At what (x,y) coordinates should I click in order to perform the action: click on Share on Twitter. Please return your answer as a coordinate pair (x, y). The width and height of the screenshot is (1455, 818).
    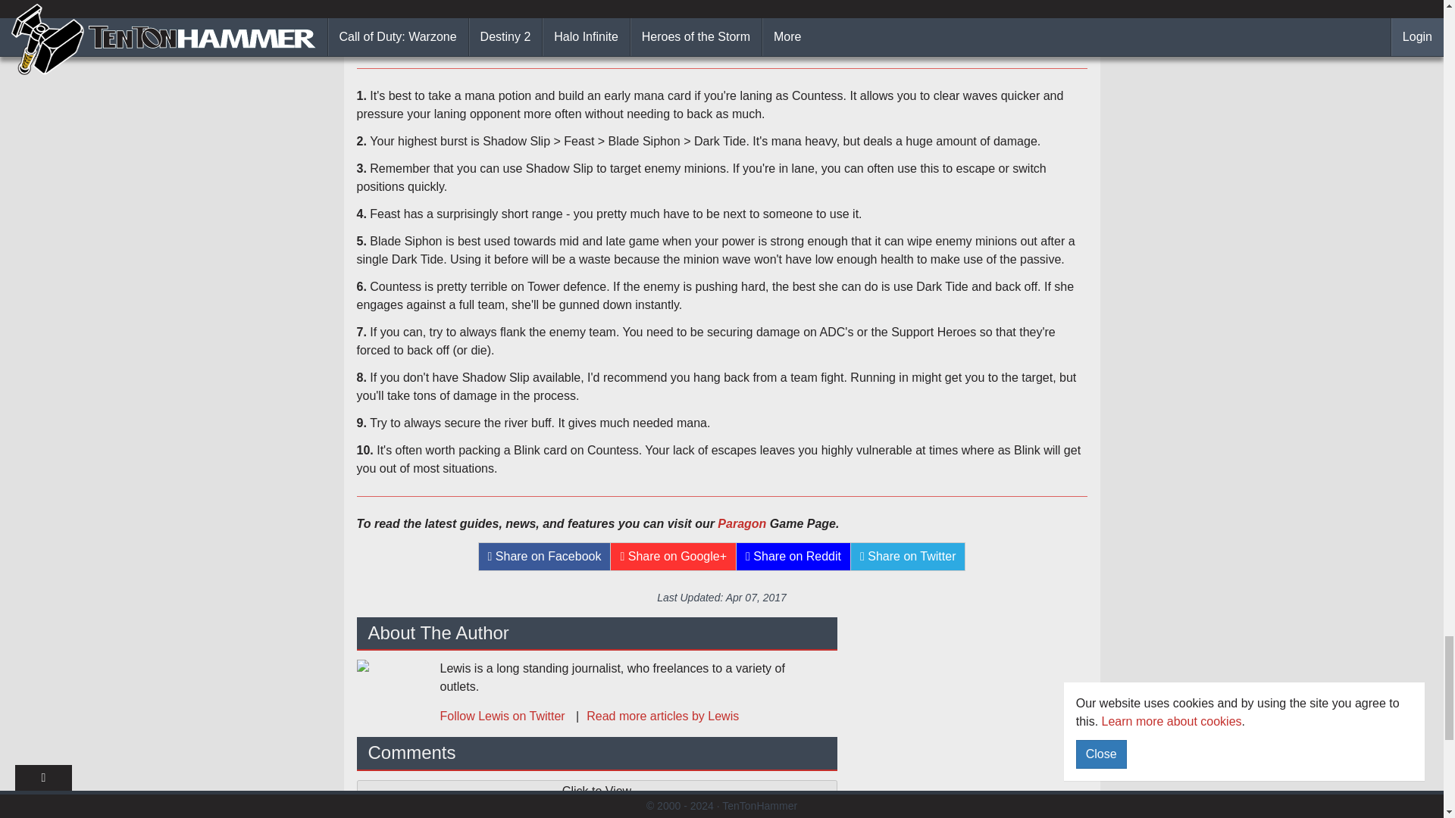
    Looking at the image, I should click on (908, 556).